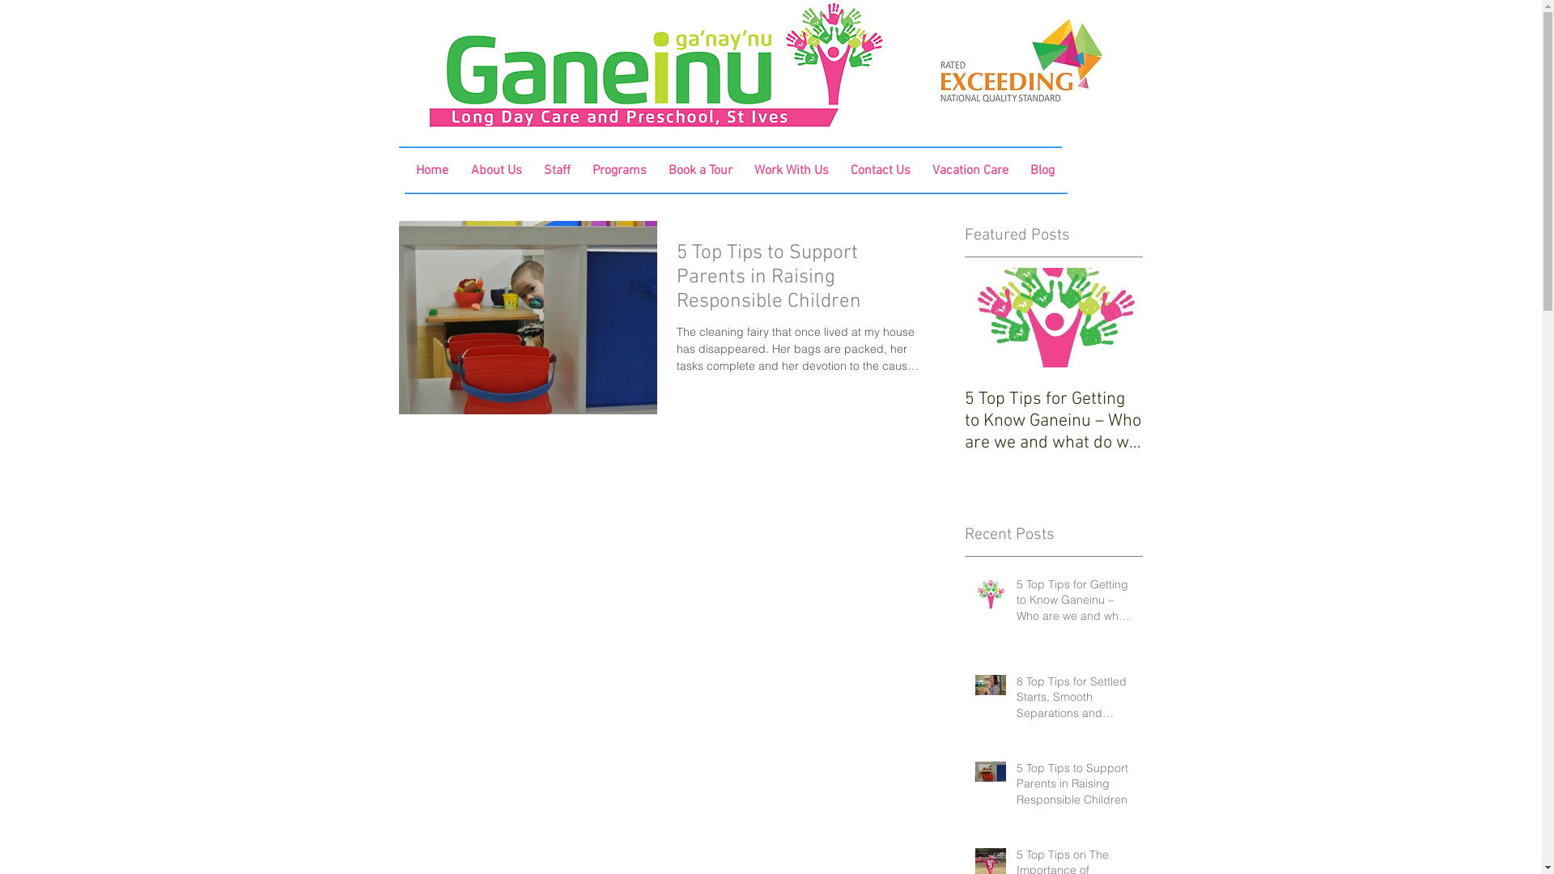 The width and height of the screenshot is (1554, 874). Describe the element at coordinates (657, 65) in the screenshot. I see `Ganeinu-Long-Day-Care-and-Preschool-St-Ives-Logo.png` at that location.